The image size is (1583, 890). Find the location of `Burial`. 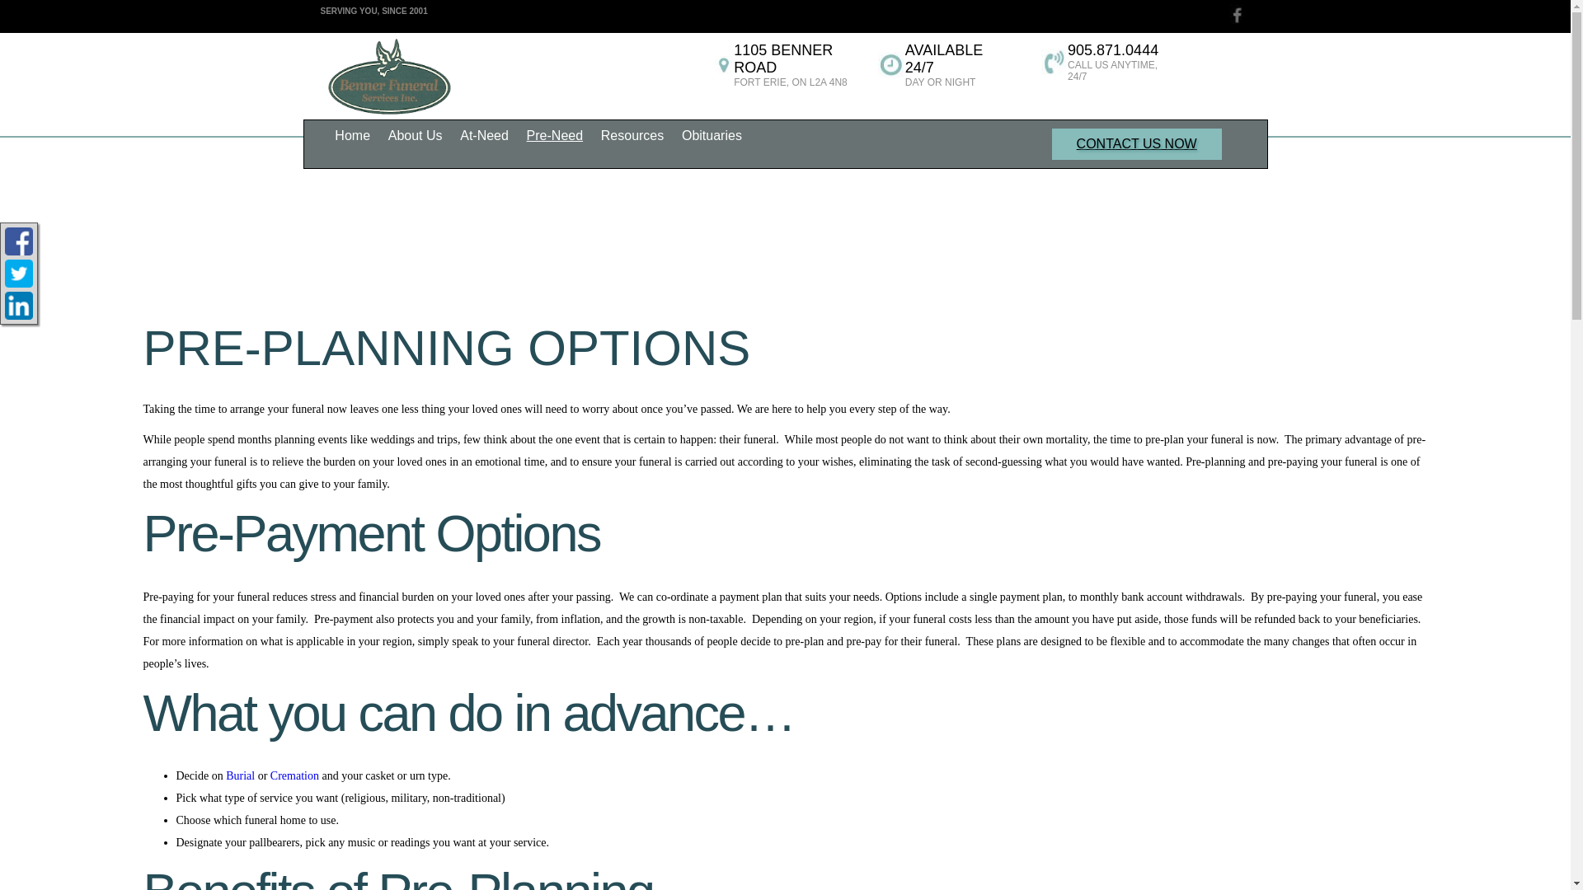

Burial is located at coordinates (241, 776).